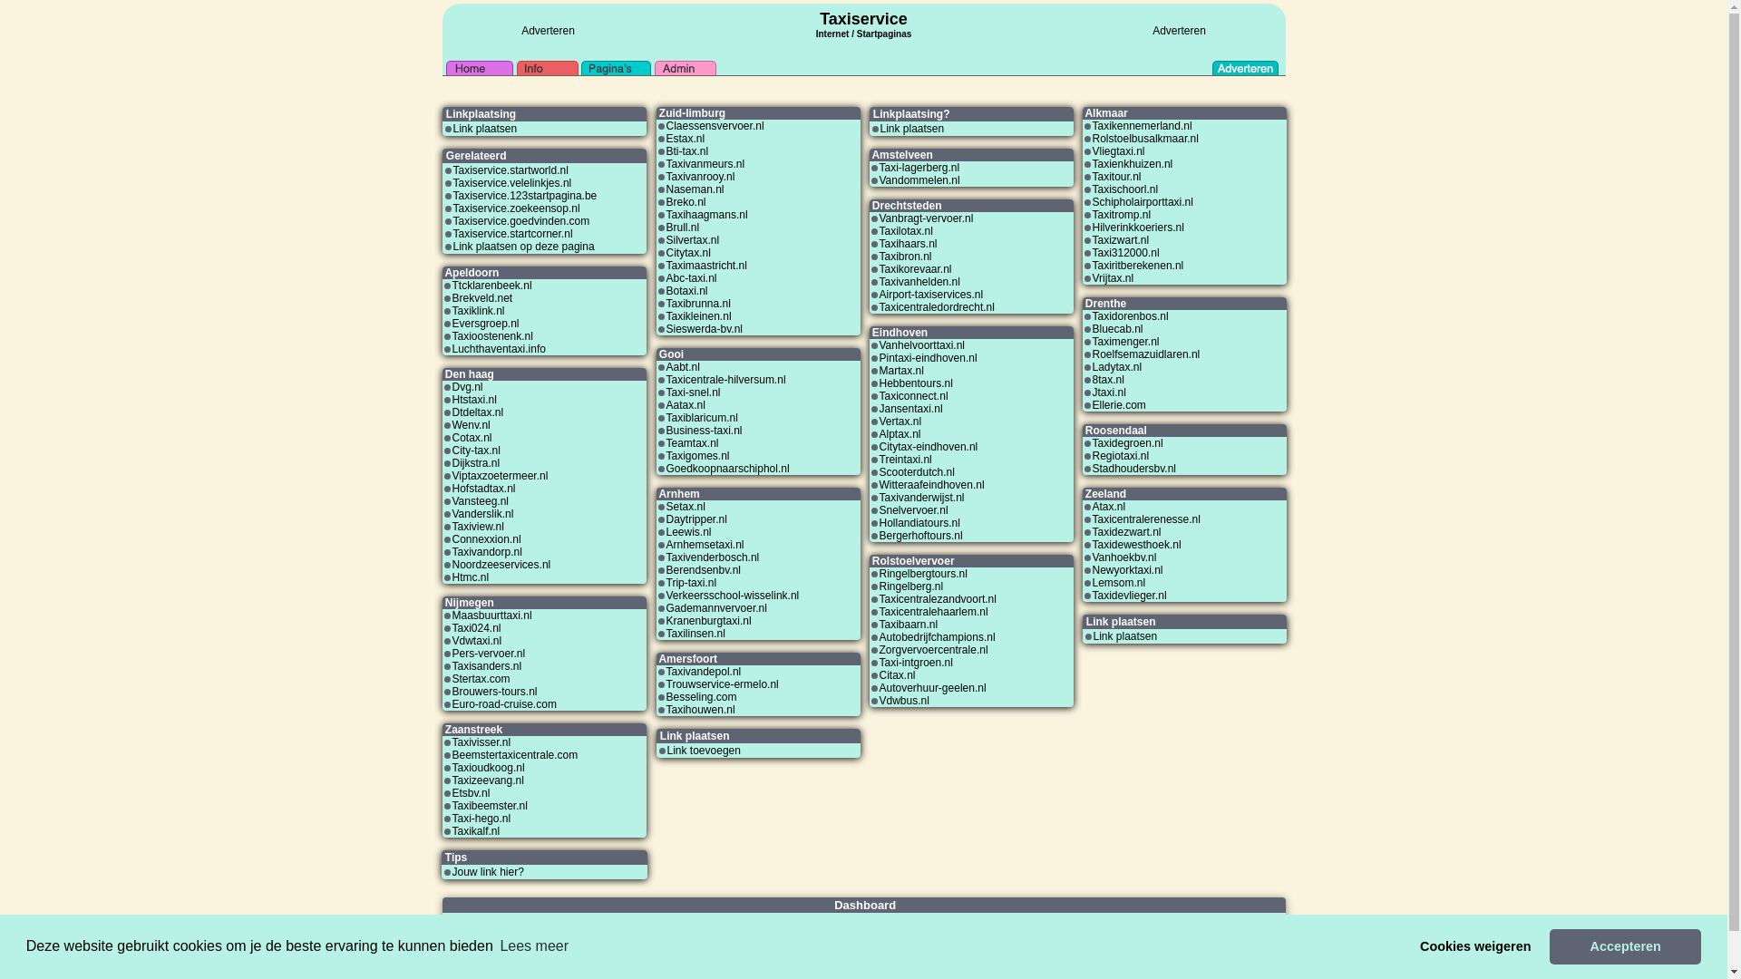 Image resolution: width=1741 pixels, height=979 pixels. What do you see at coordinates (704, 329) in the screenshot?
I see `Sieswerda-bv.nl` at bounding box center [704, 329].